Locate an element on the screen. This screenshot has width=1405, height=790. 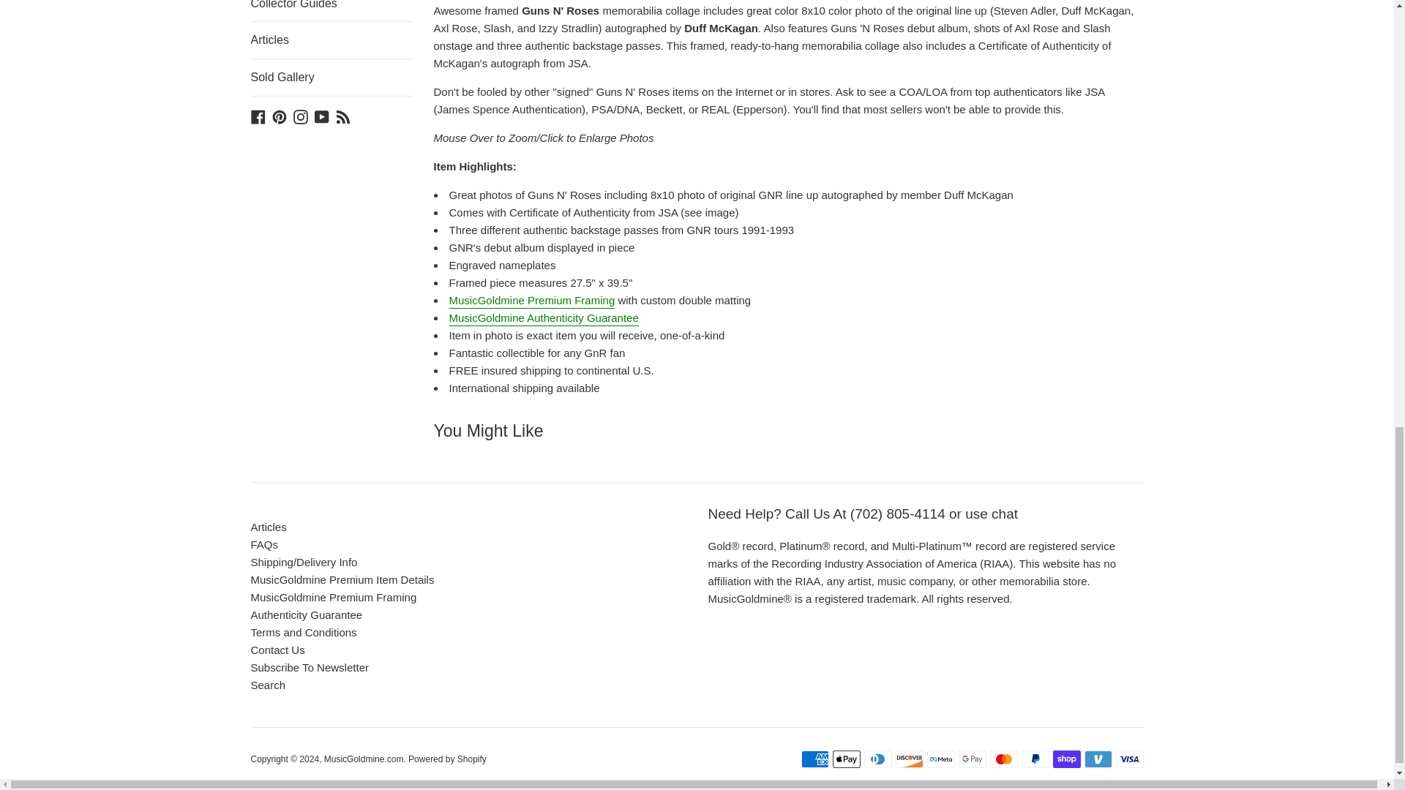
YouTube is located at coordinates (322, 116).